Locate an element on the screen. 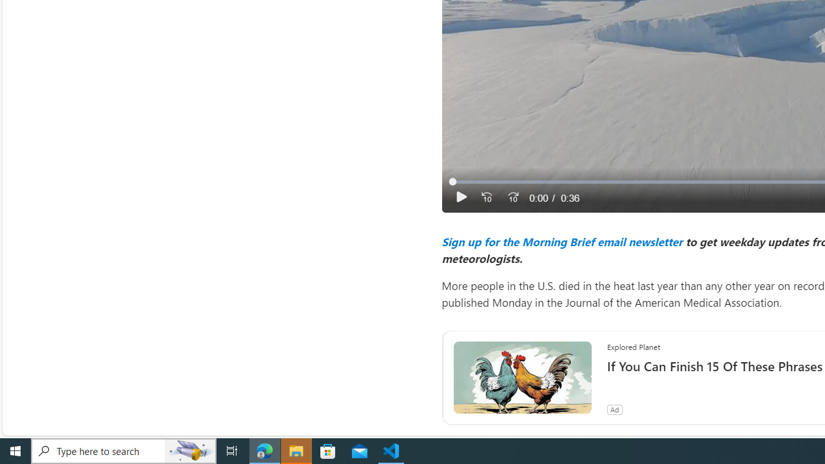  Sign up for the Morning Brief email newsletter is located at coordinates (561, 241).